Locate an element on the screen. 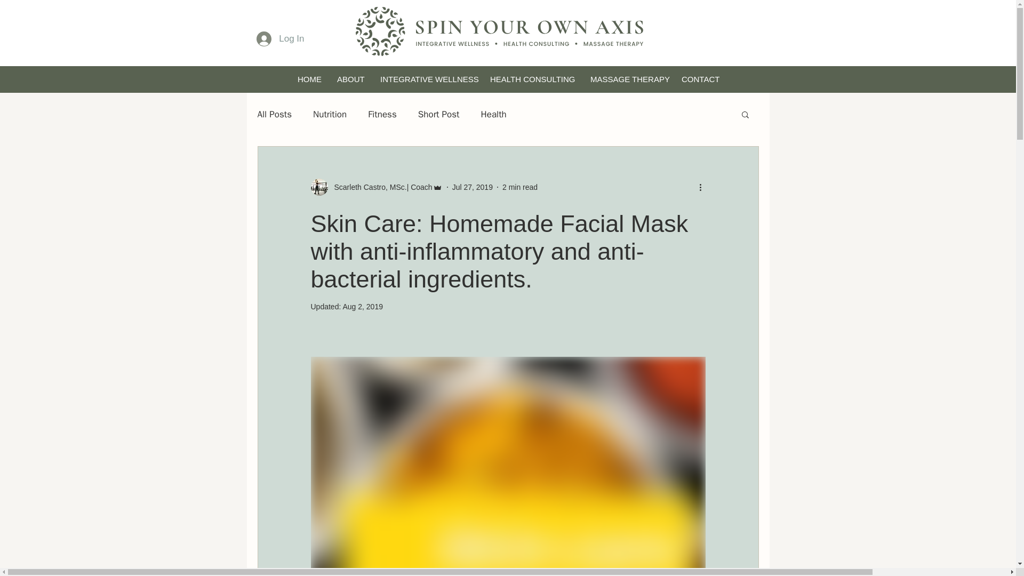 This screenshot has width=1024, height=576. INTEGRATIVE WELLNESS is located at coordinates (426, 79).